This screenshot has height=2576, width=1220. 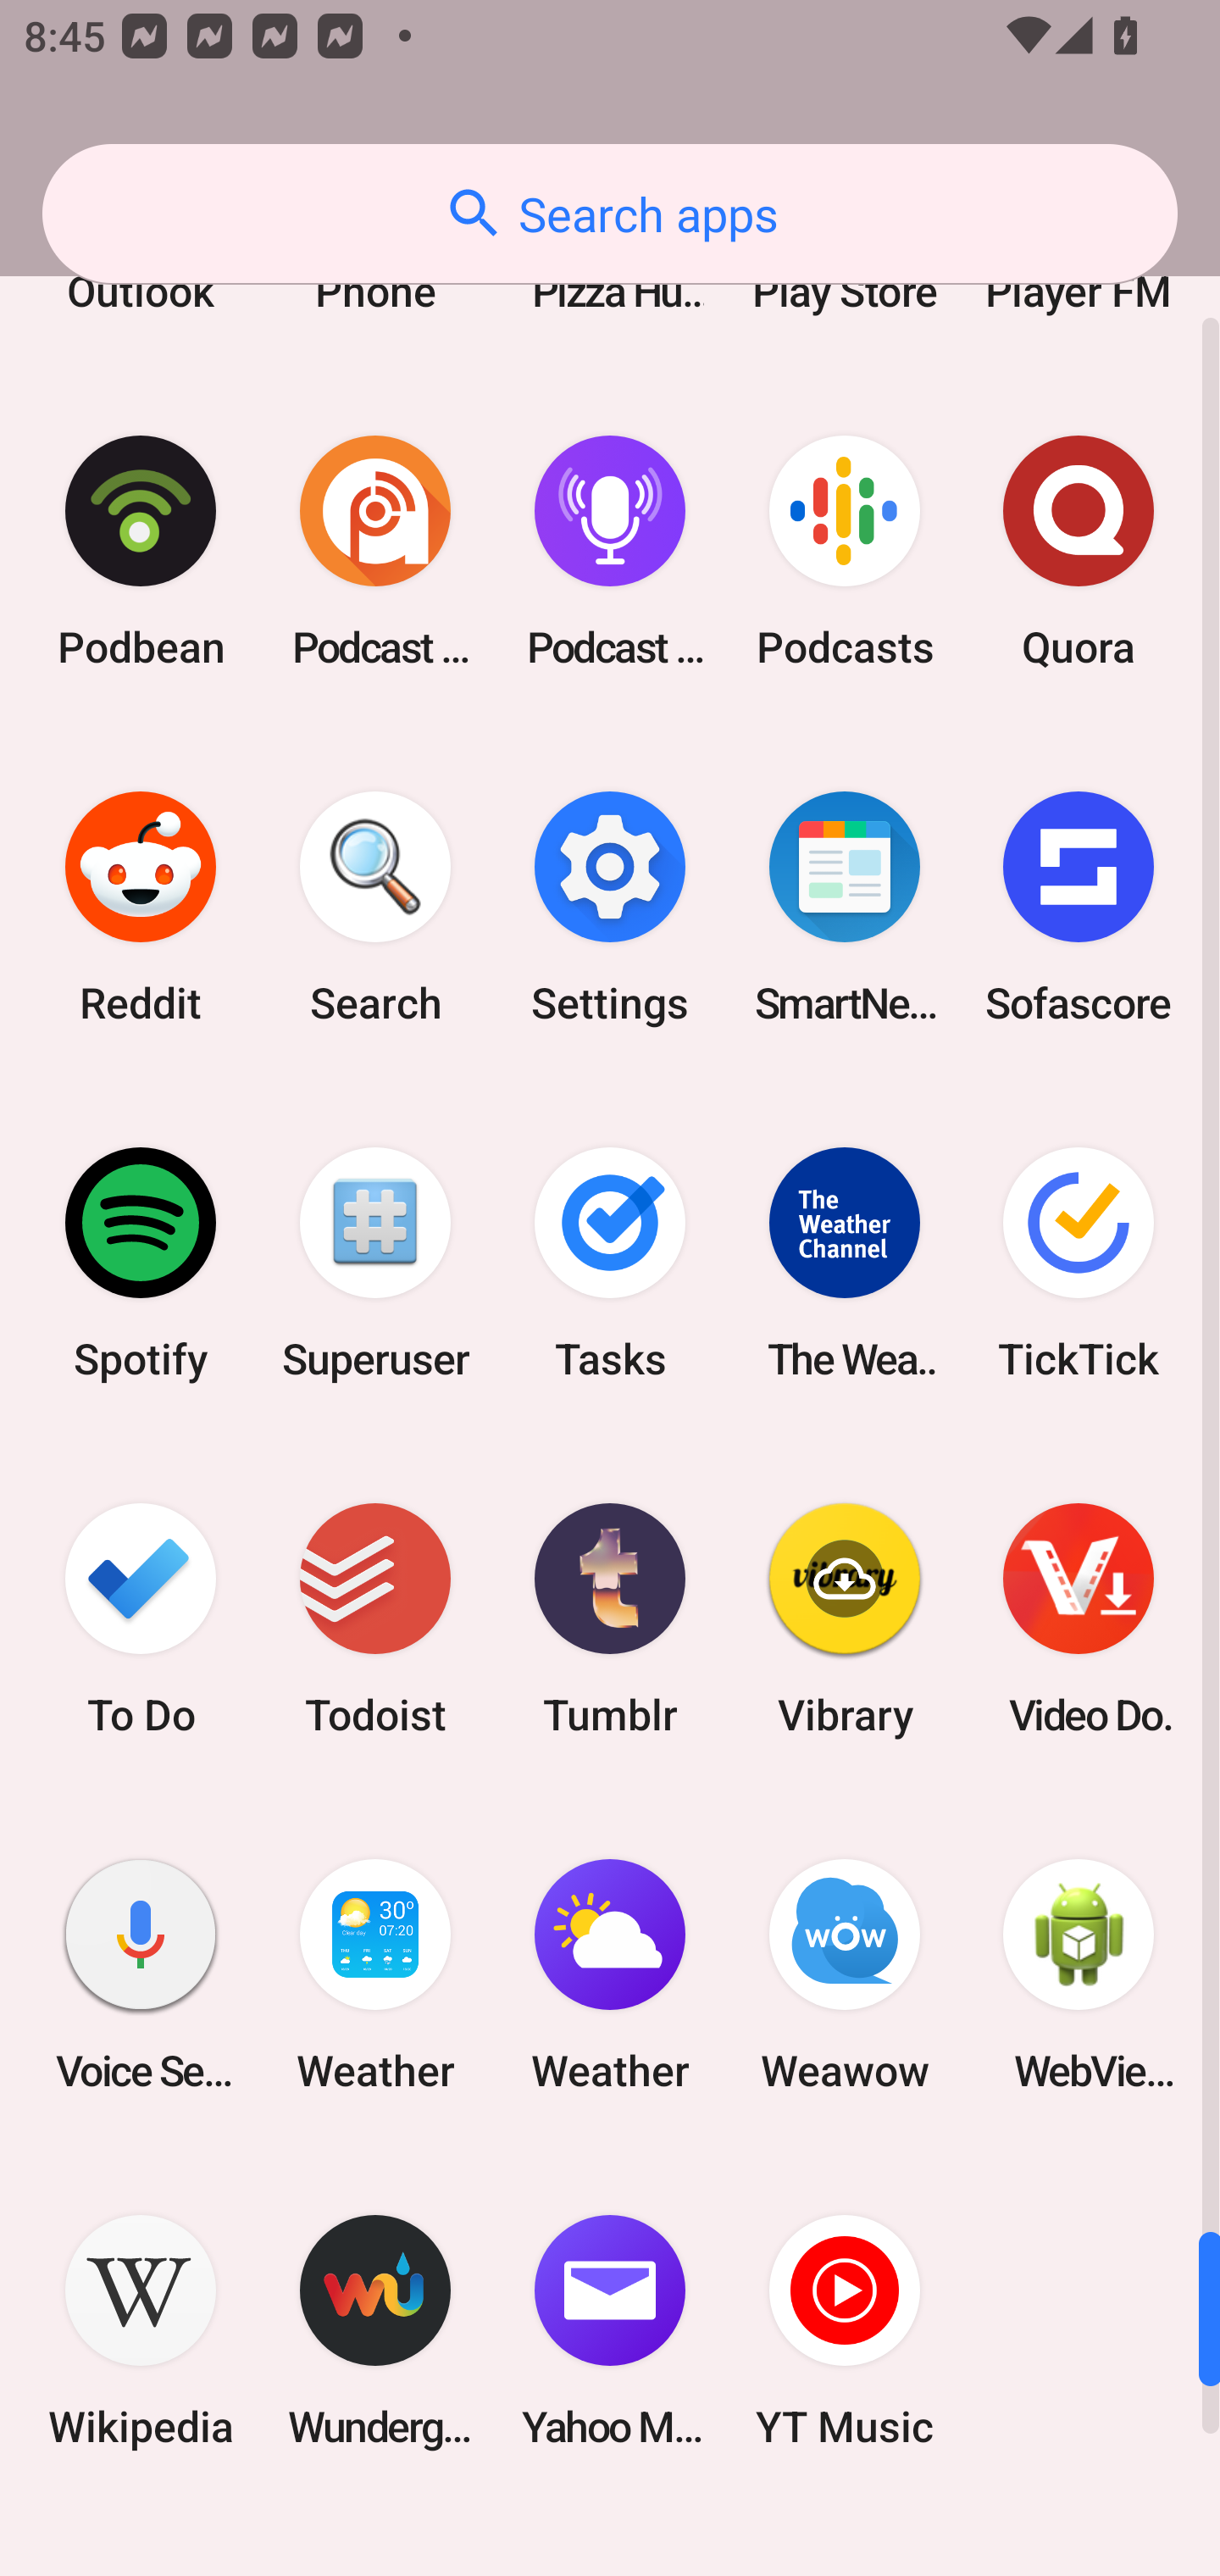 I want to click on Search, so click(x=375, y=907).